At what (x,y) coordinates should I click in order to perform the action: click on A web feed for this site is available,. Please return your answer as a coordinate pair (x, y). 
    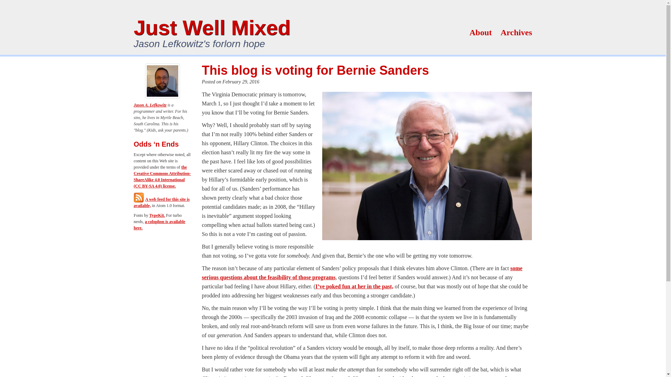
    Looking at the image, I should click on (161, 202).